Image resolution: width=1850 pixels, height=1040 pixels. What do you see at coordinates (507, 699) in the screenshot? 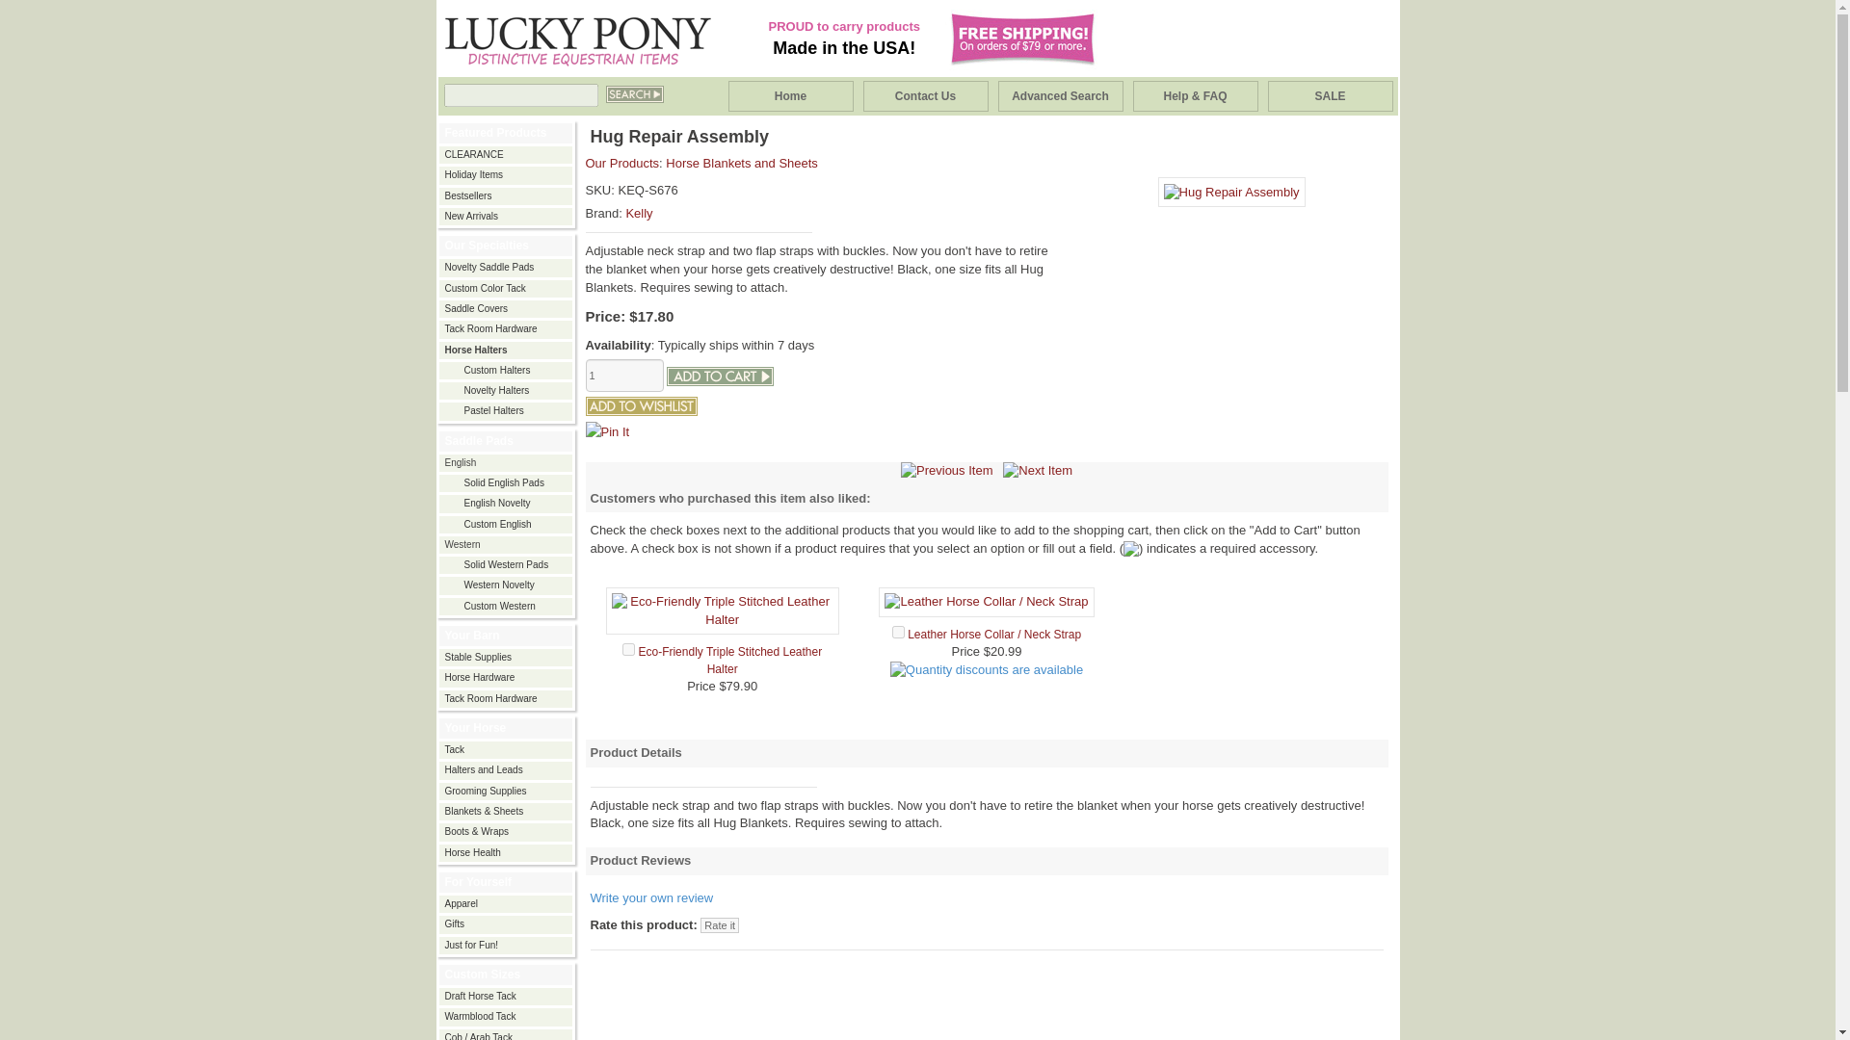
I see `Tack Room Hardware` at bounding box center [507, 699].